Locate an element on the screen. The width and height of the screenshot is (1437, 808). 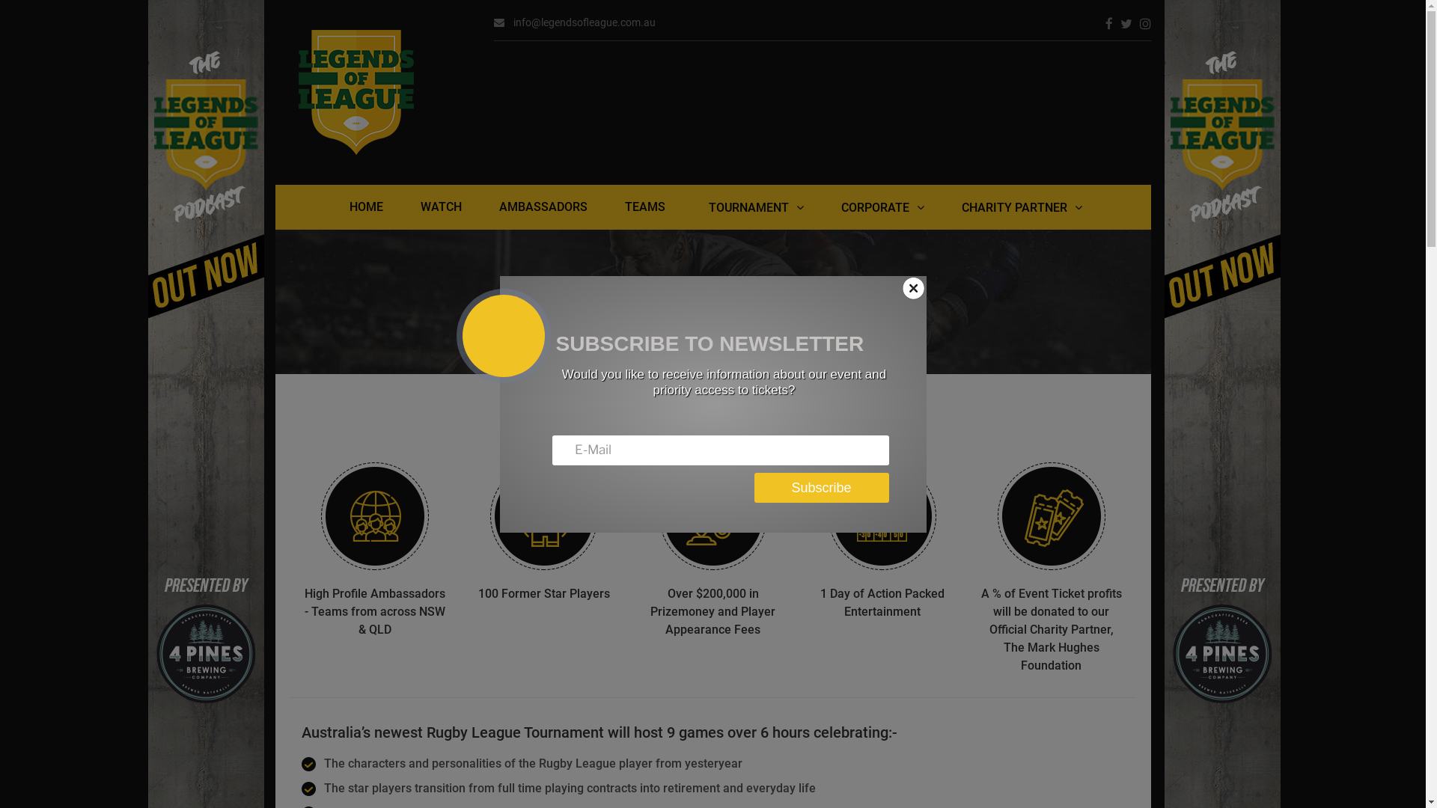
TEAMS is located at coordinates (645, 207).